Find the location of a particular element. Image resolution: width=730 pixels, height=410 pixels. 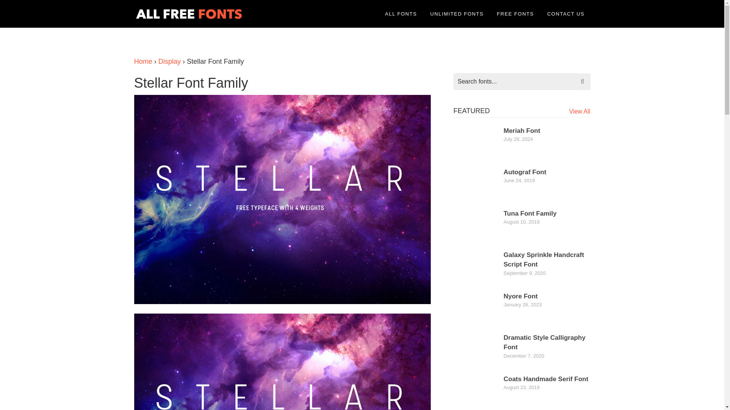

Display is located at coordinates (170, 61).